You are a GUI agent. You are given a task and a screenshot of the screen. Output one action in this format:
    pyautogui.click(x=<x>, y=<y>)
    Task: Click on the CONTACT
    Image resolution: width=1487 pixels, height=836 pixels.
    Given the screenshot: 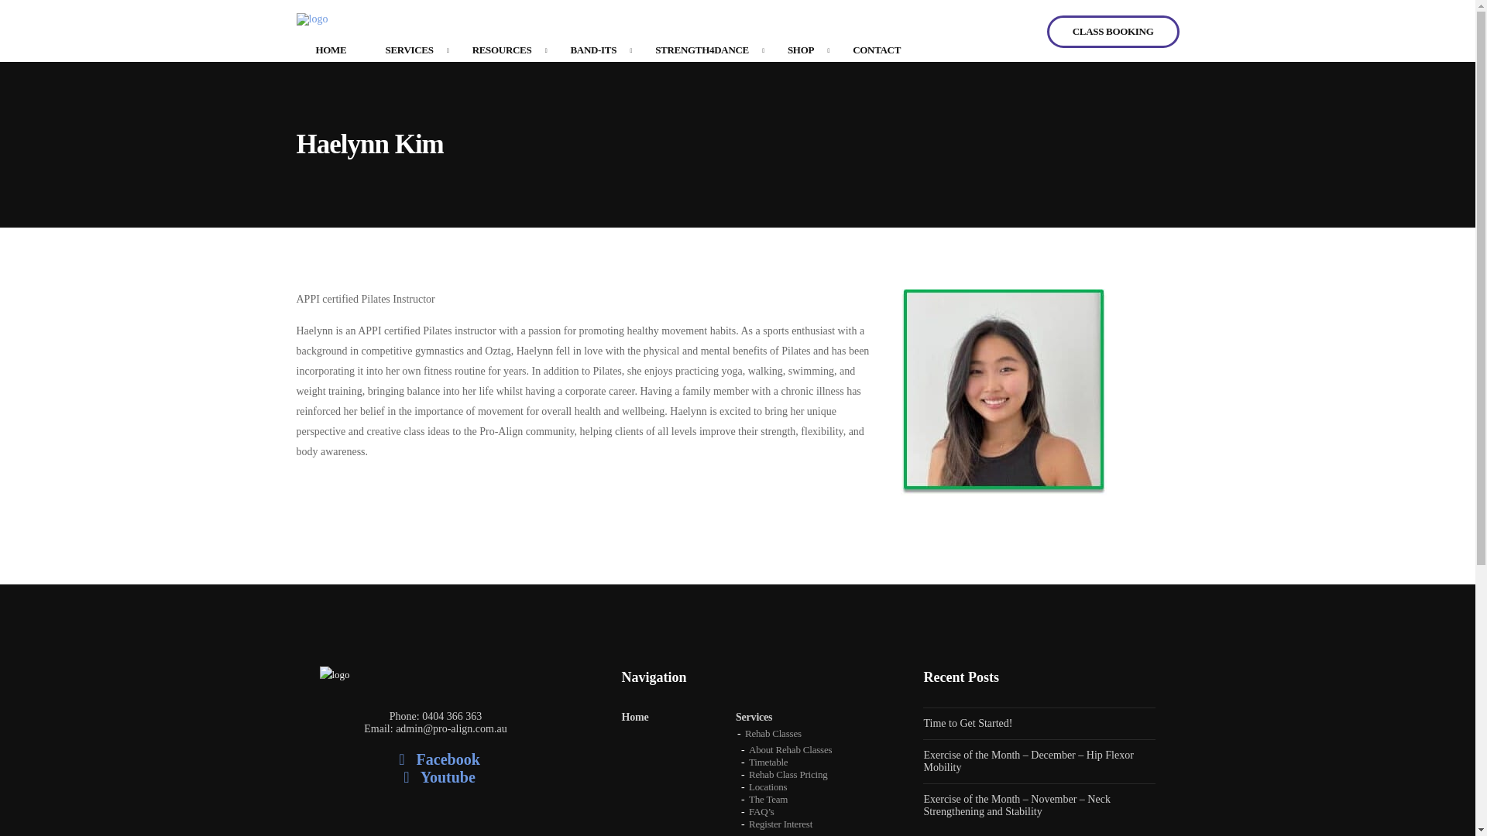 What is the action you would take?
    pyautogui.click(x=877, y=50)
    